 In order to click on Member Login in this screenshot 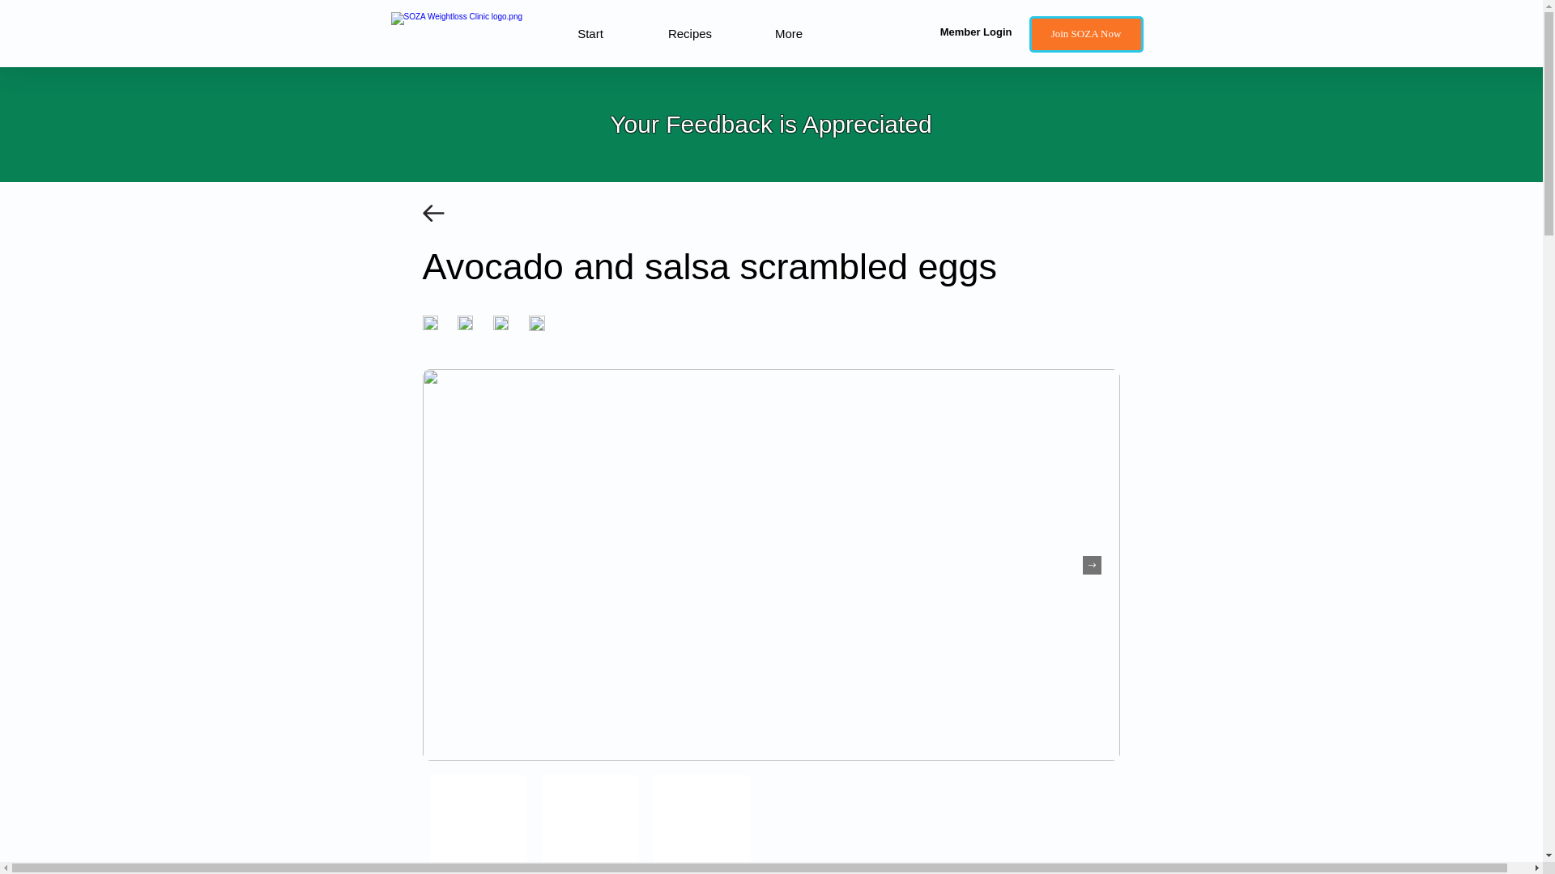, I will do `click(960, 32)`.